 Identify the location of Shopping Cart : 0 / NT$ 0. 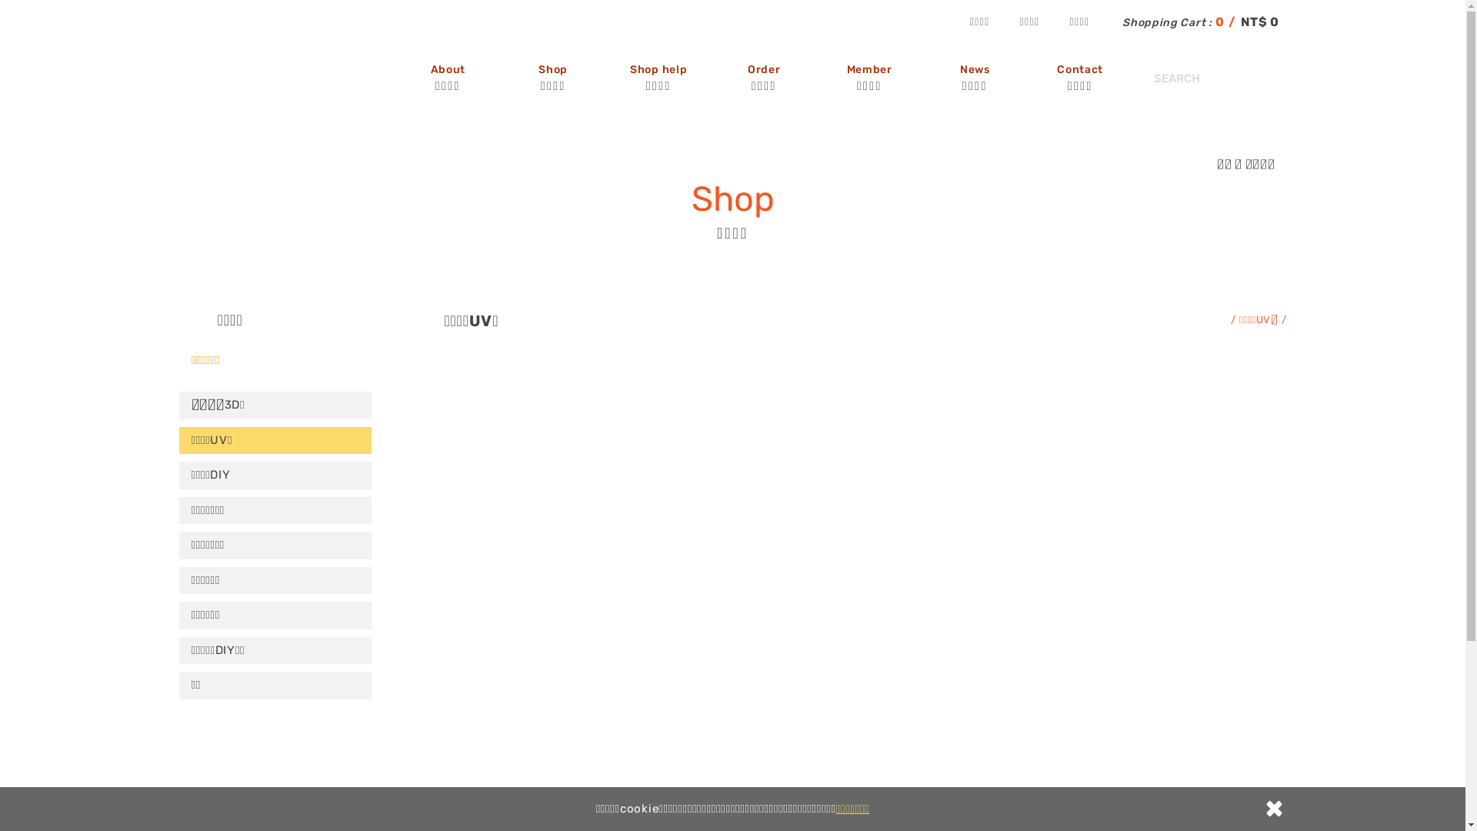
(1192, 23).